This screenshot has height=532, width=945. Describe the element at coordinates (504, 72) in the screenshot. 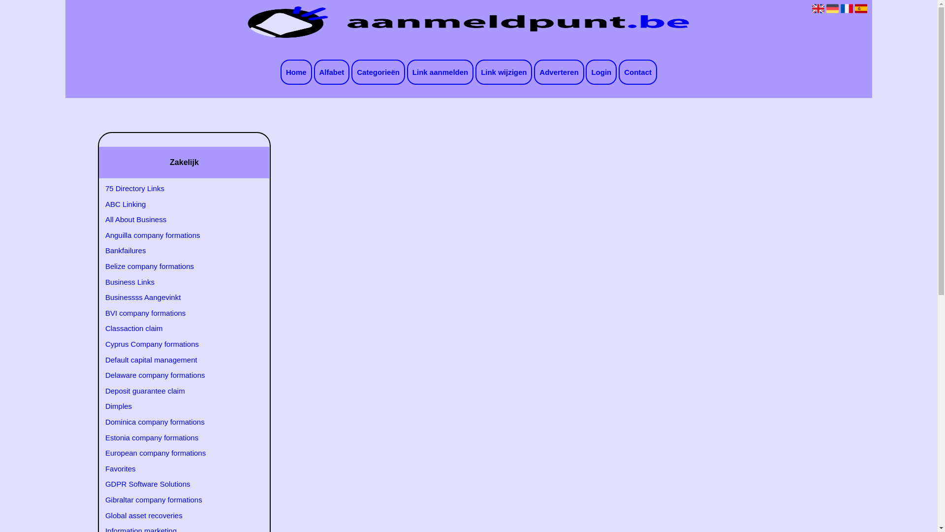

I see `Link wijzigen` at that location.